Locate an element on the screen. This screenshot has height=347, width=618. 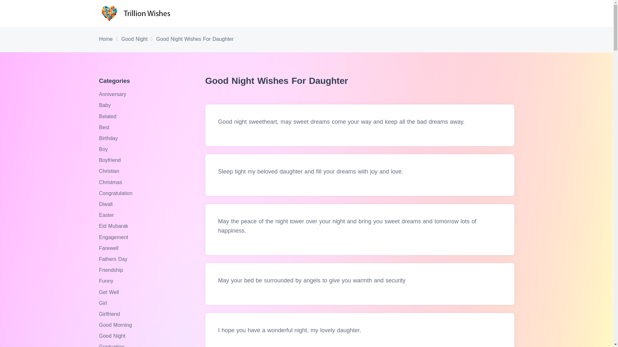
Graduation is located at coordinates (112, 346).